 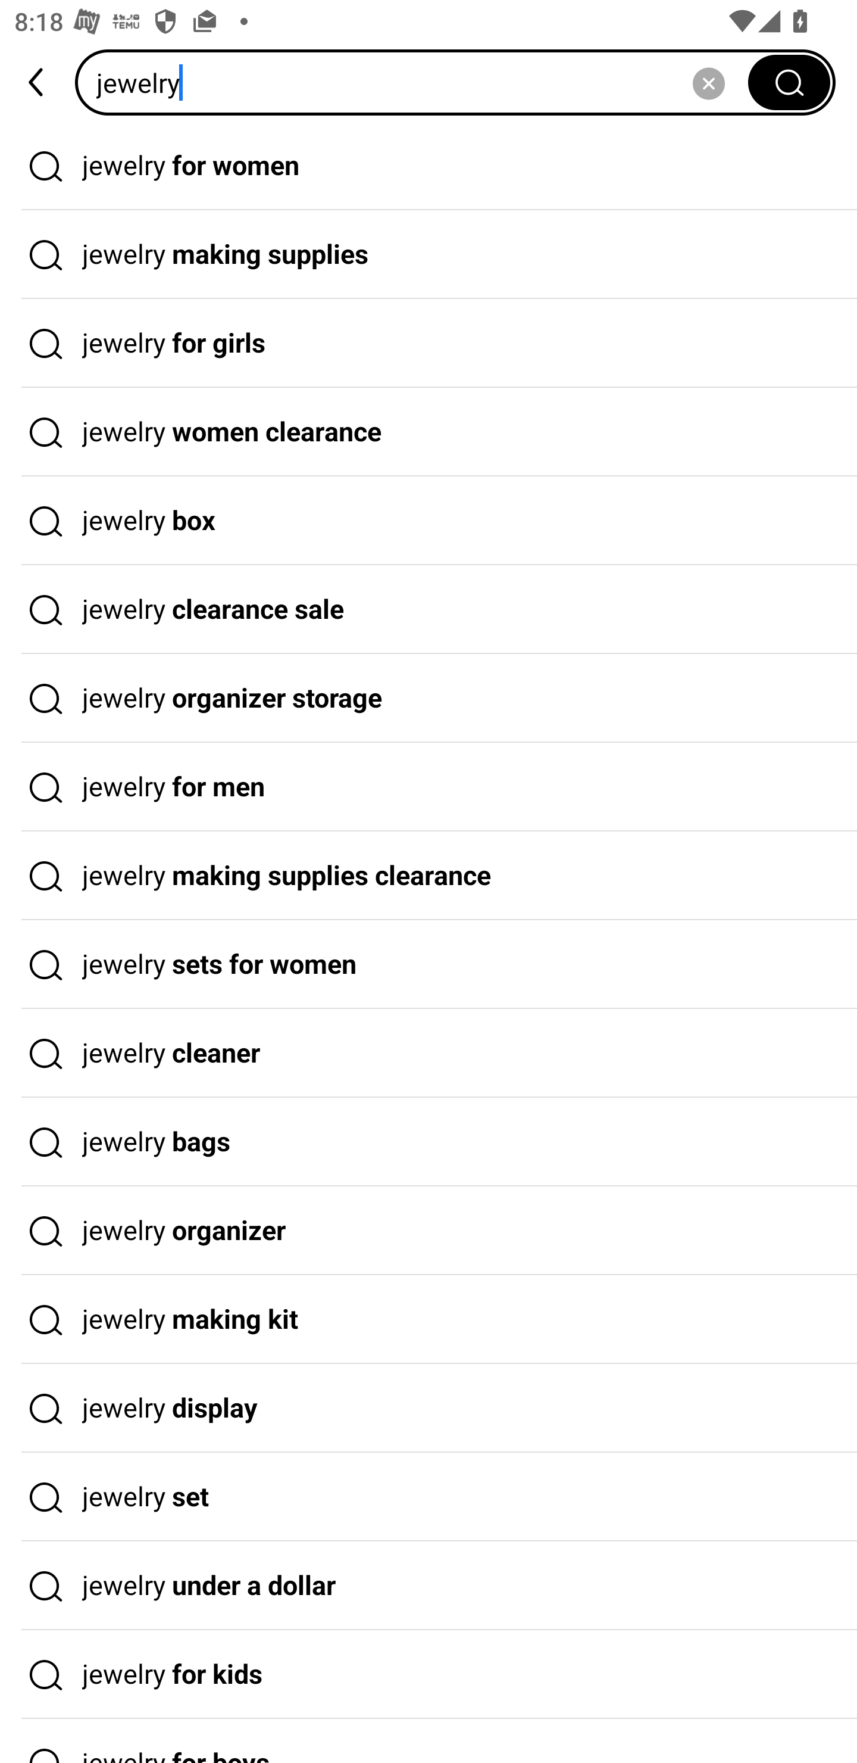 I want to click on jewelry, so click(x=418, y=82).